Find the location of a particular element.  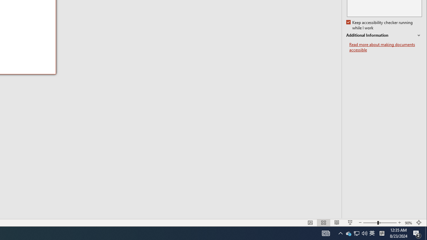

Read more about making documents accessible is located at coordinates (364, 233).